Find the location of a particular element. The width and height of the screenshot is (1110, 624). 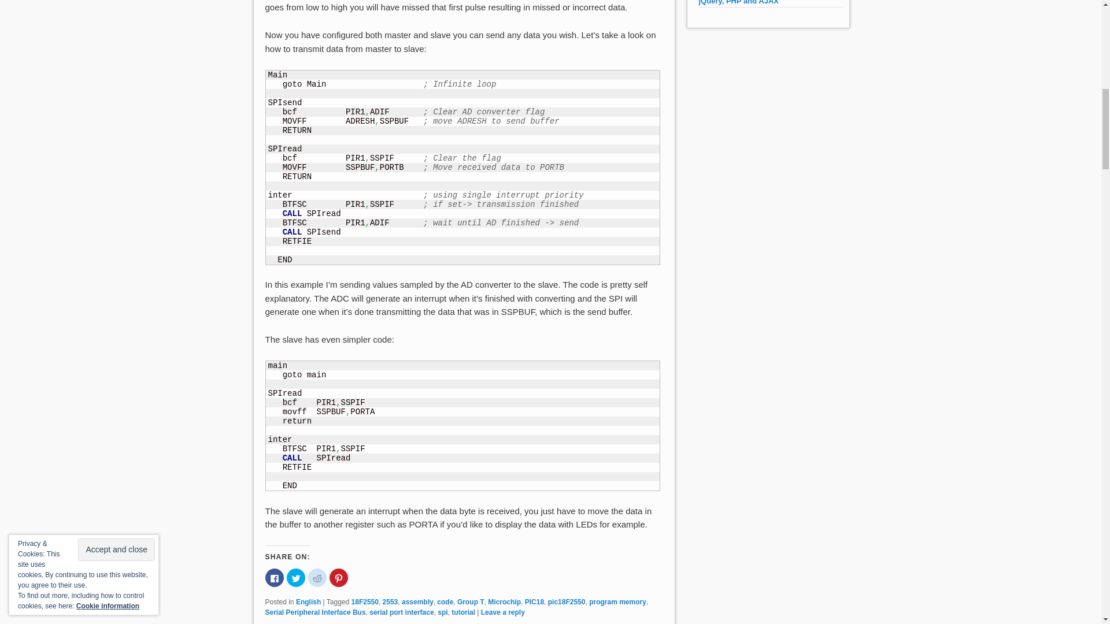

Click to share on Facebook is located at coordinates (274, 578).